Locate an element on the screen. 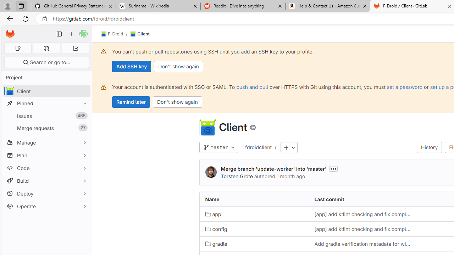  Last commit is located at coordinates (363, 199).